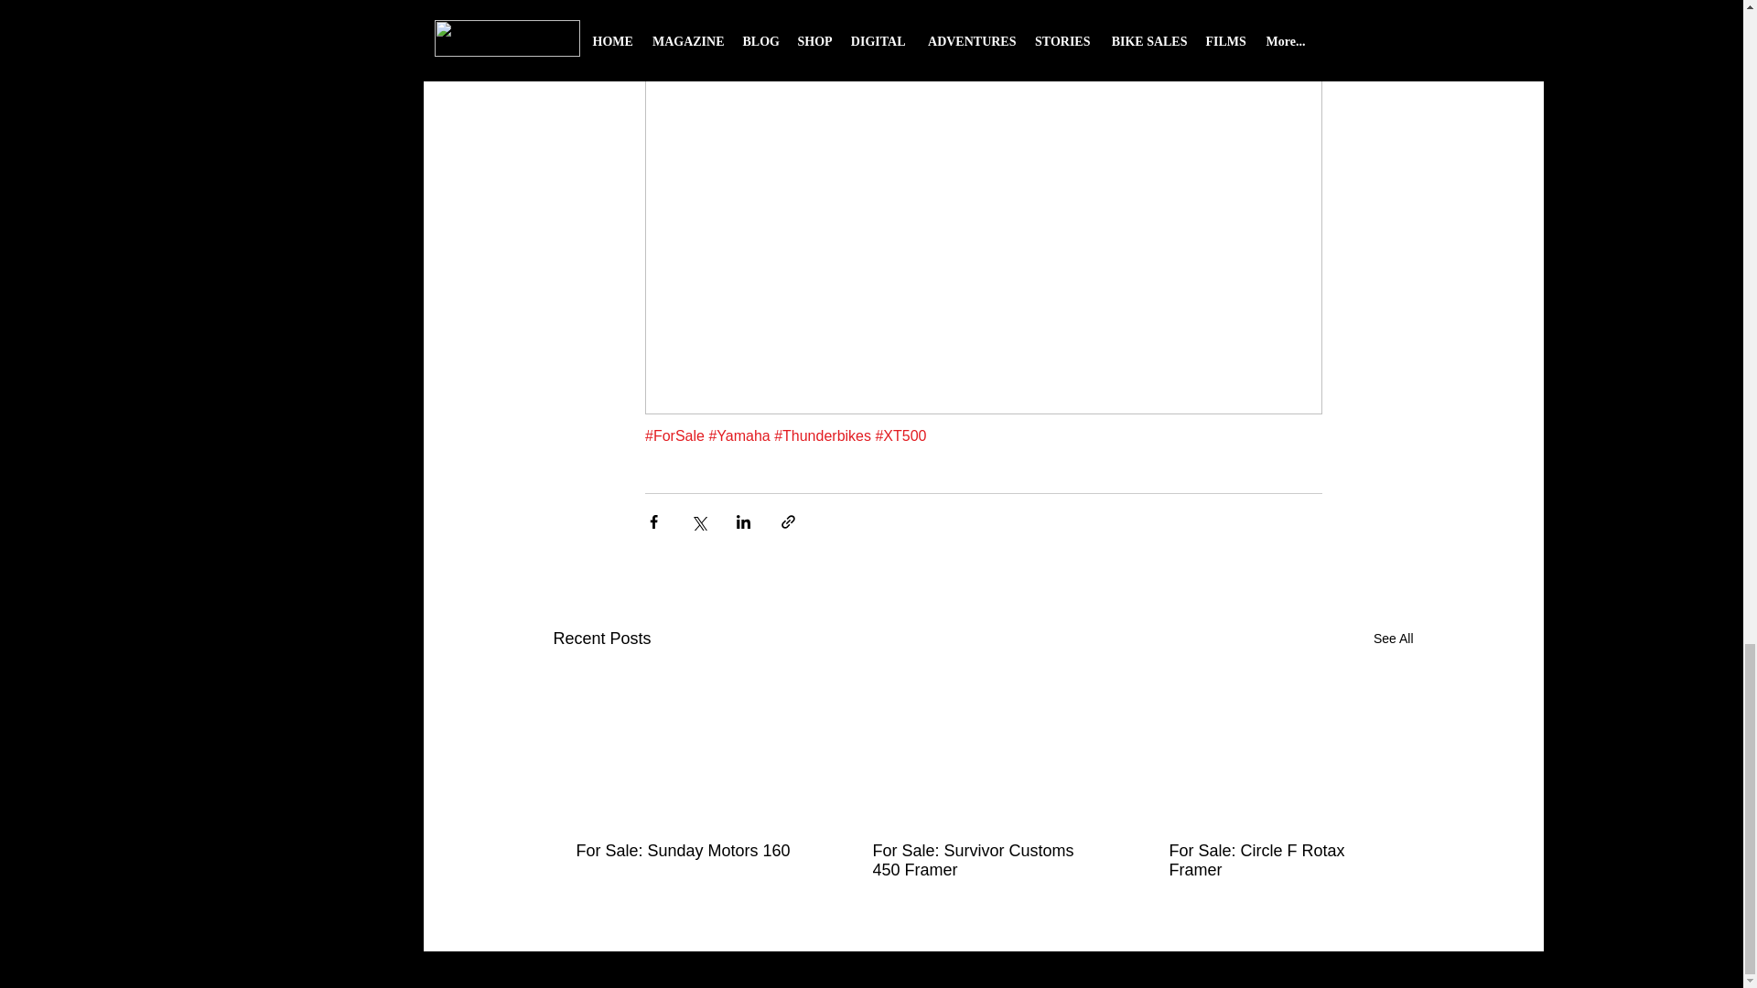 This screenshot has height=988, width=1757. Describe the element at coordinates (1279, 861) in the screenshot. I see `For Sale: Circle F Rotax Framer` at that location.